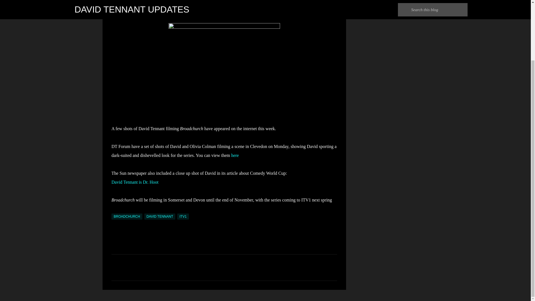 Image resolution: width=535 pixels, height=301 pixels. What do you see at coordinates (135, 182) in the screenshot?
I see `David Tennant is Dr. Hoot` at bounding box center [135, 182].